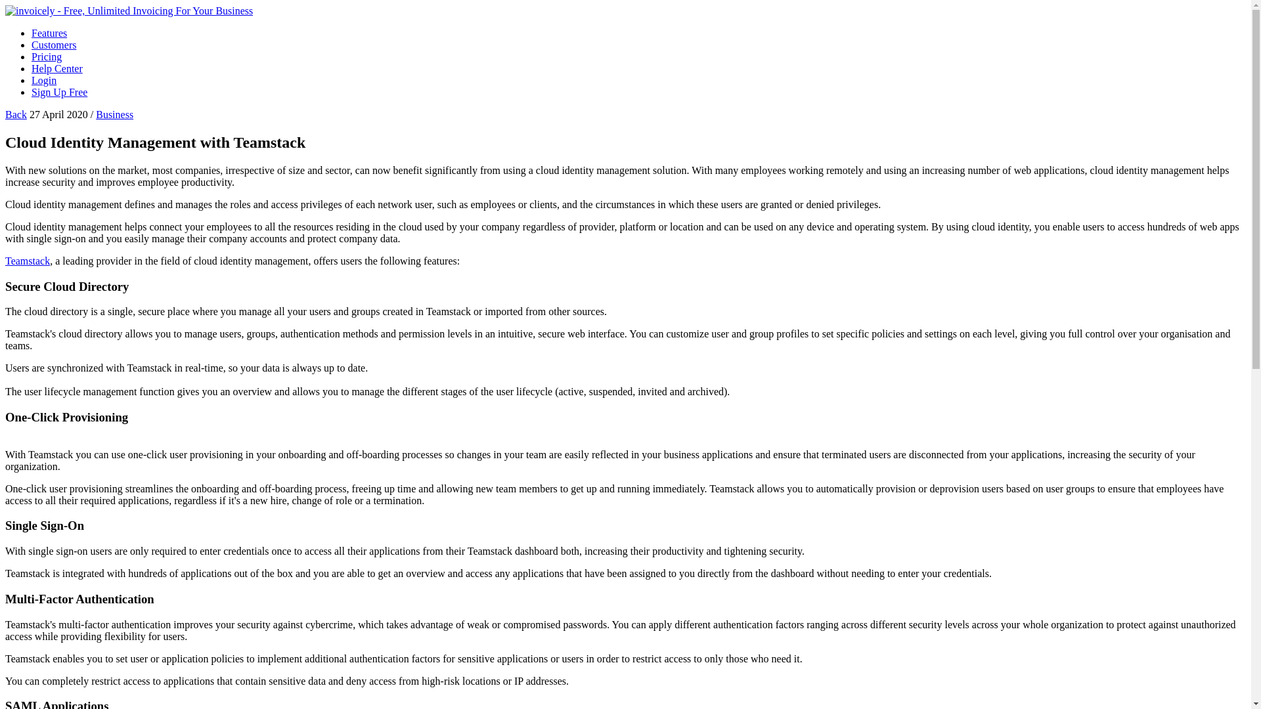 The height and width of the screenshot is (709, 1261). I want to click on Teamstack, so click(28, 261).